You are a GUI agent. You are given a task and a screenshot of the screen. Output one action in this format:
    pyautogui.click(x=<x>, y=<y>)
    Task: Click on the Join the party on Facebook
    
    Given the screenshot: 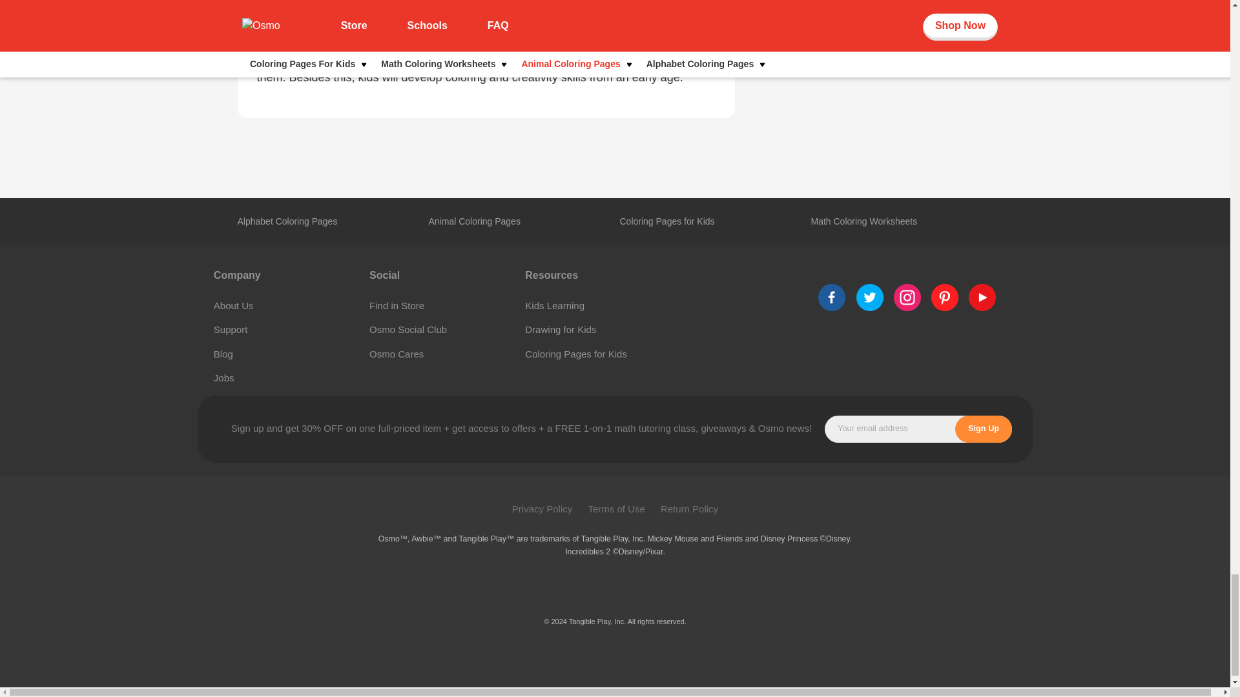 What is the action you would take?
    pyautogui.click(x=832, y=297)
    